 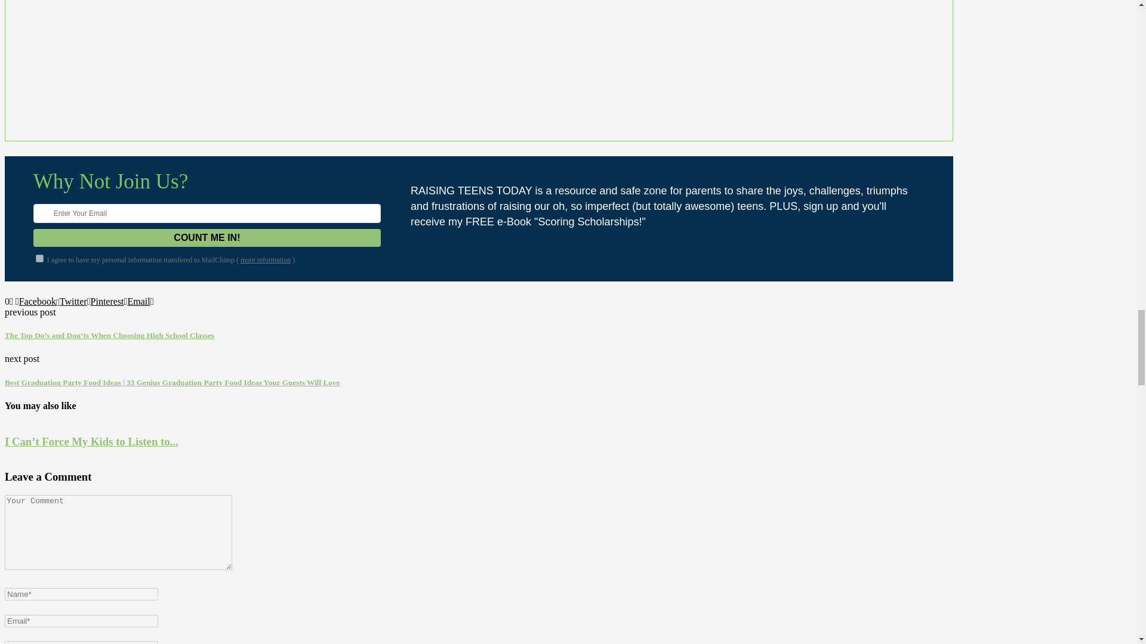 I want to click on on, so click(x=39, y=258).